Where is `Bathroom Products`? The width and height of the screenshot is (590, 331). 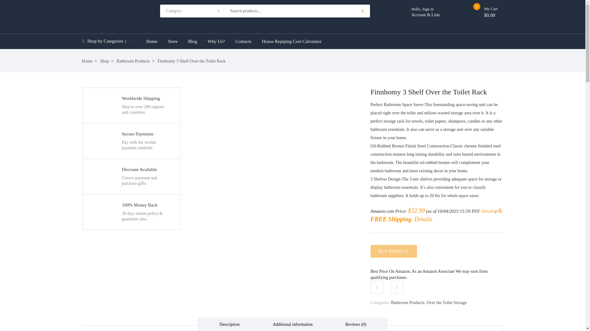
Bathroom Products is located at coordinates (135, 61).